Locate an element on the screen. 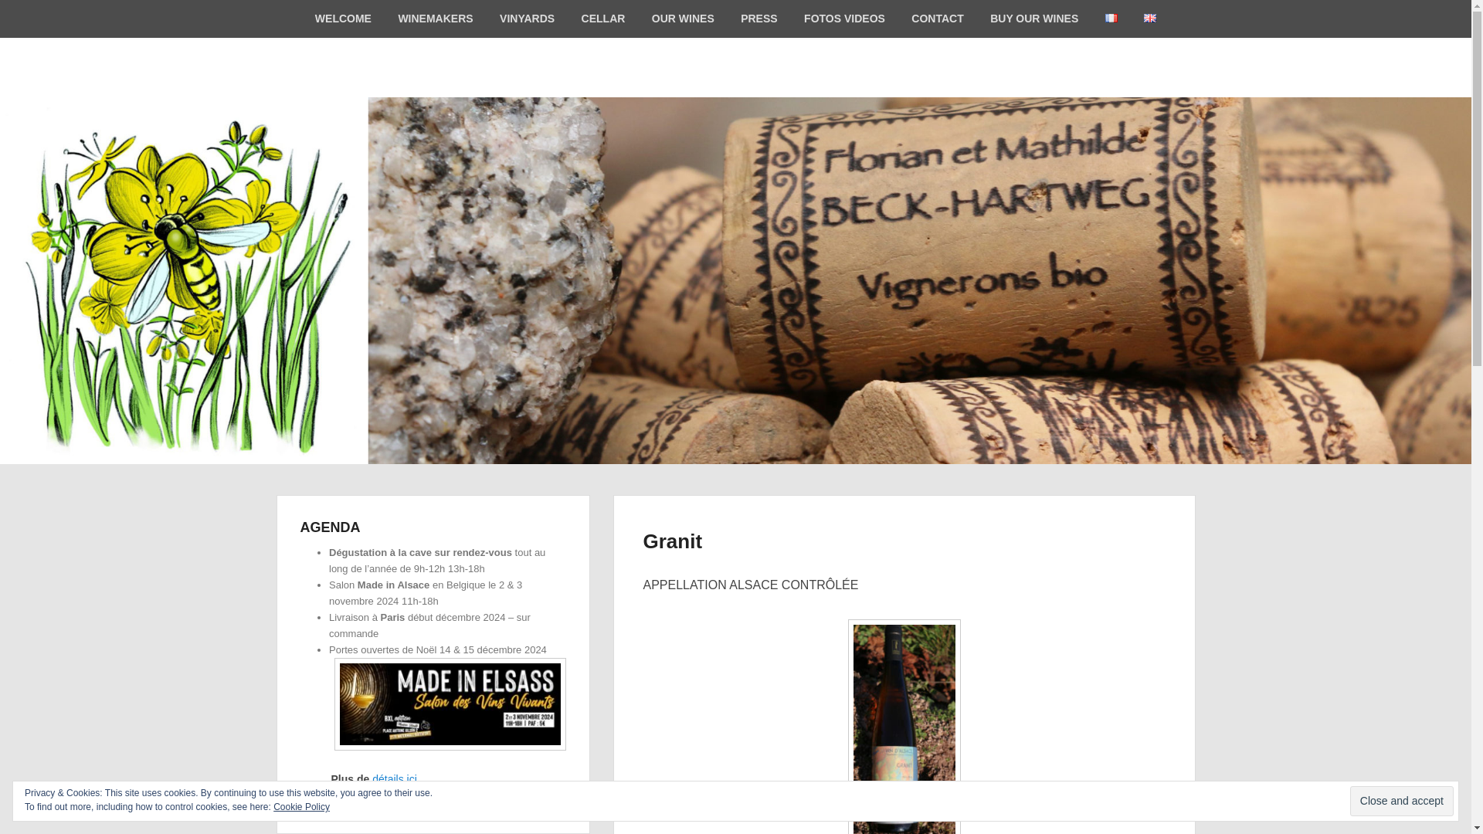  WELCOME is located at coordinates (343, 19).